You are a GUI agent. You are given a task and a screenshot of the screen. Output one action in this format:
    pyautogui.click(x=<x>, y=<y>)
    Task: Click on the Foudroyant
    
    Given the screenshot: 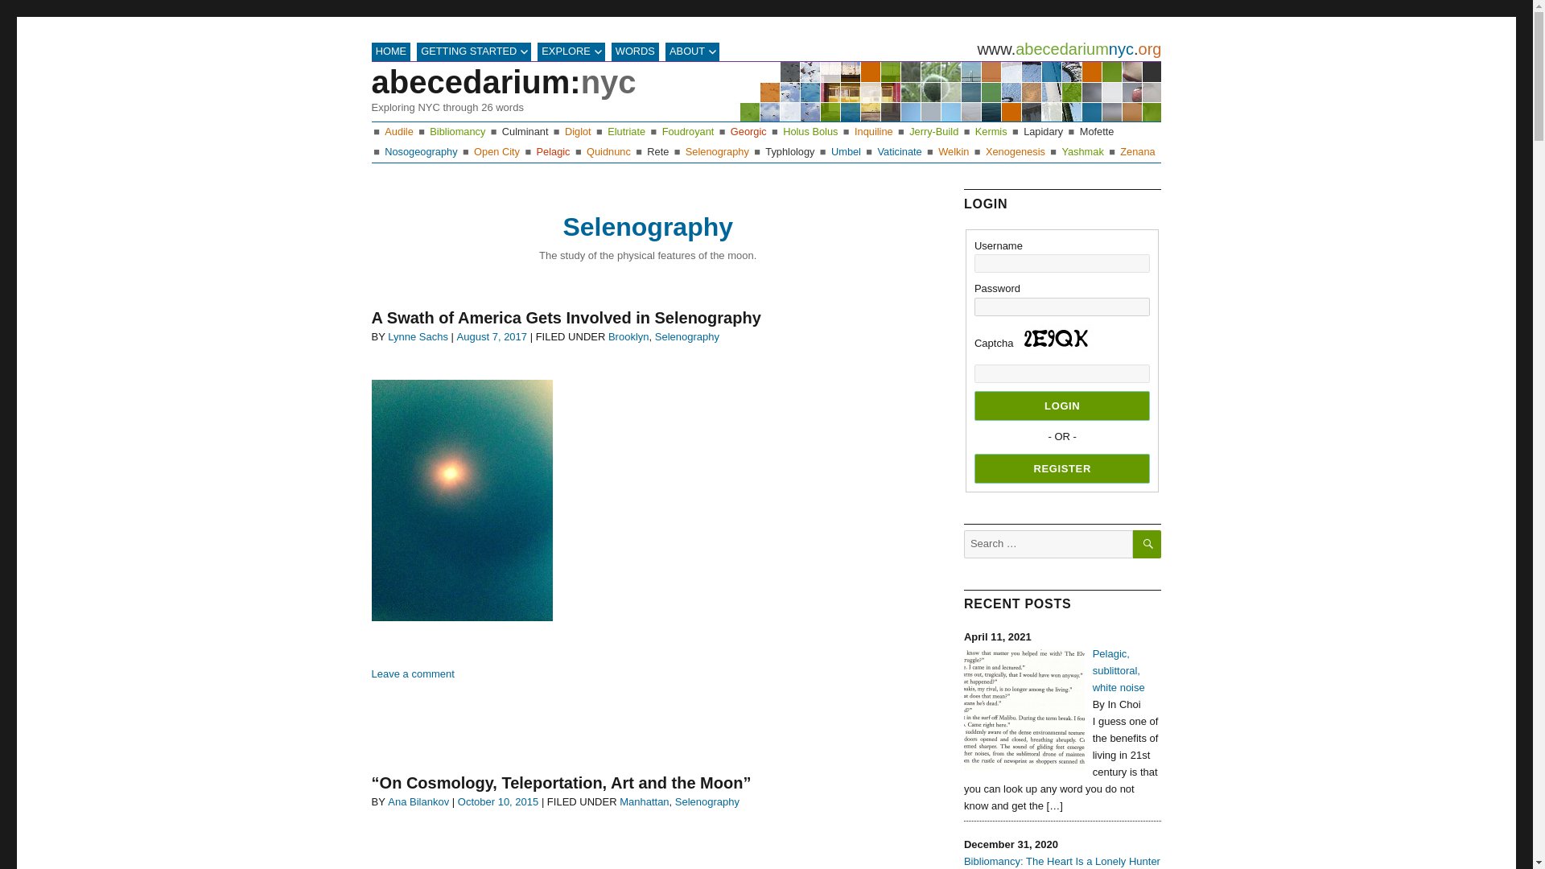 What is the action you would take?
    pyautogui.click(x=688, y=130)
    